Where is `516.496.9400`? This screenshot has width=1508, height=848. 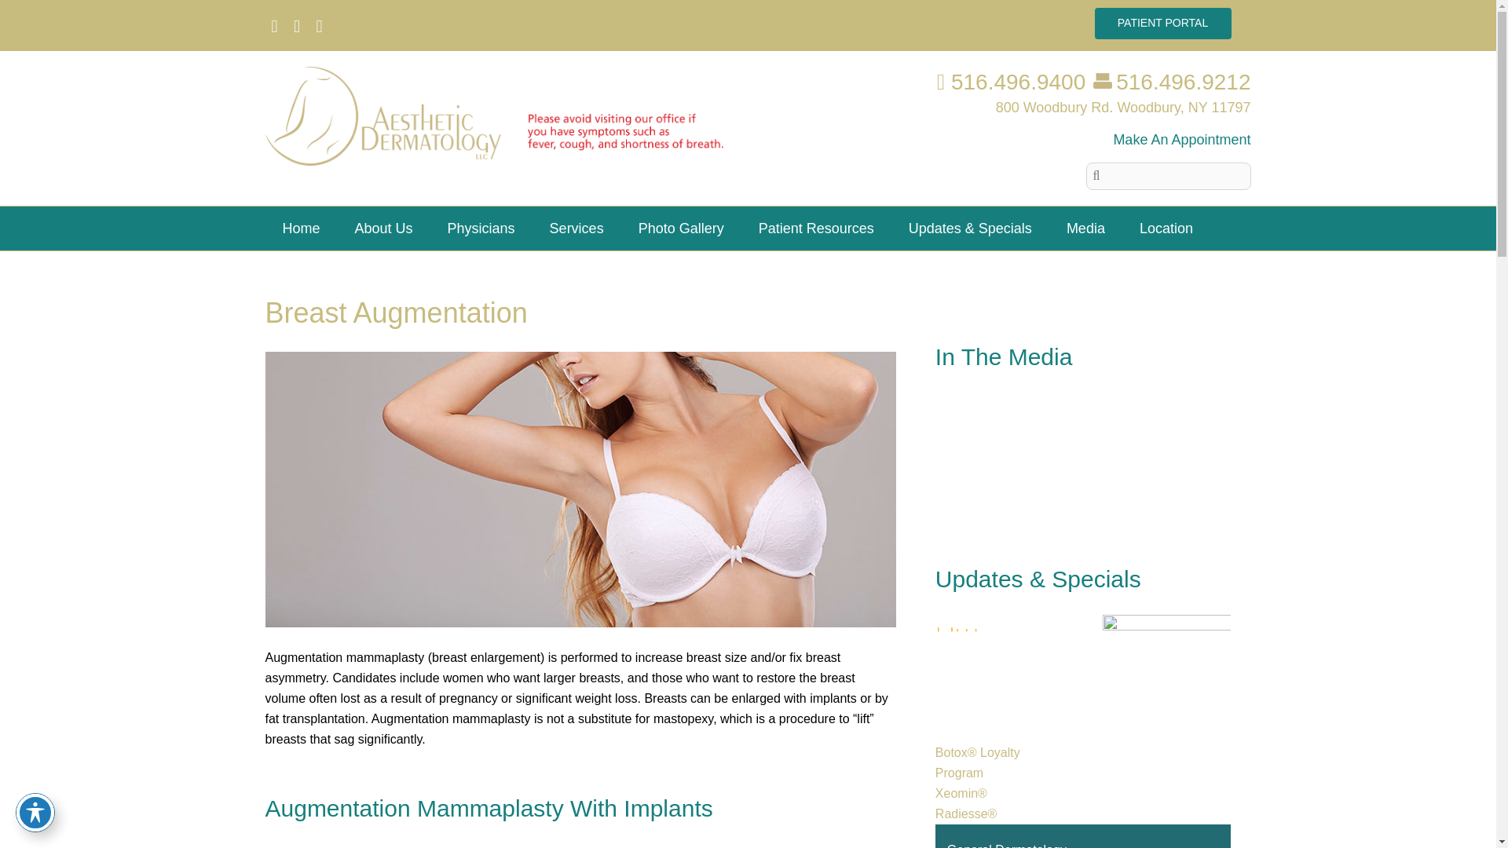 516.496.9400 is located at coordinates (1011, 82).